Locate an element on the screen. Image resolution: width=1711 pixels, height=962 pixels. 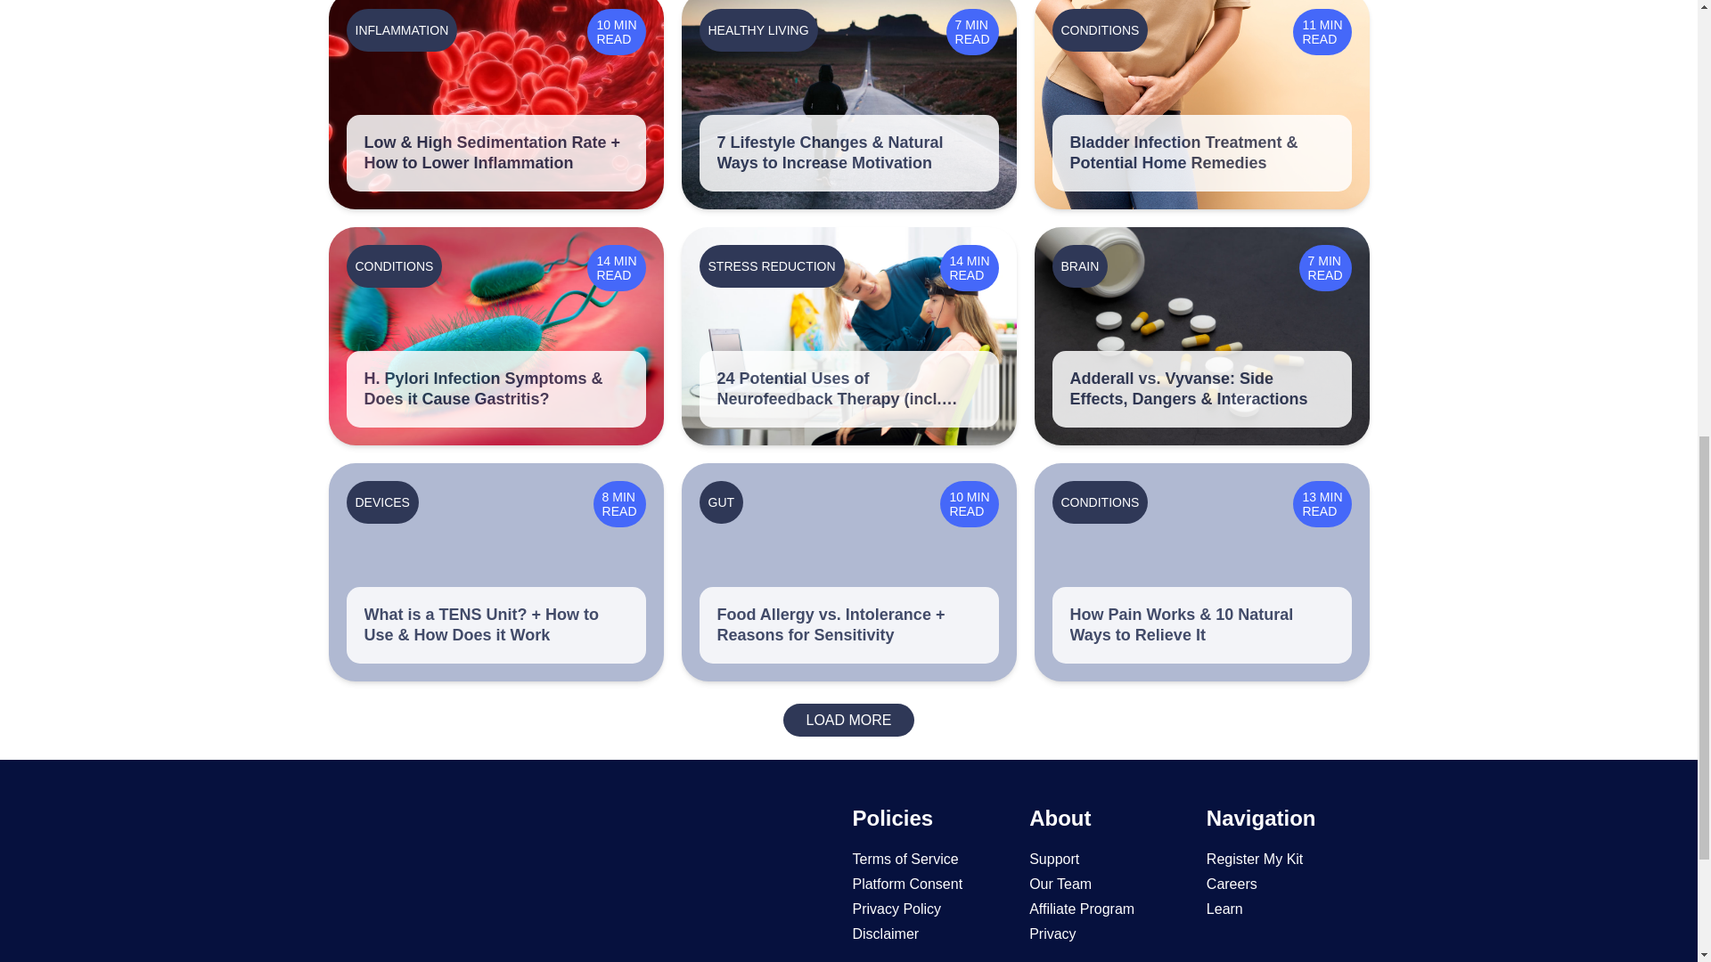
Privacy Policy is located at coordinates (896, 909).